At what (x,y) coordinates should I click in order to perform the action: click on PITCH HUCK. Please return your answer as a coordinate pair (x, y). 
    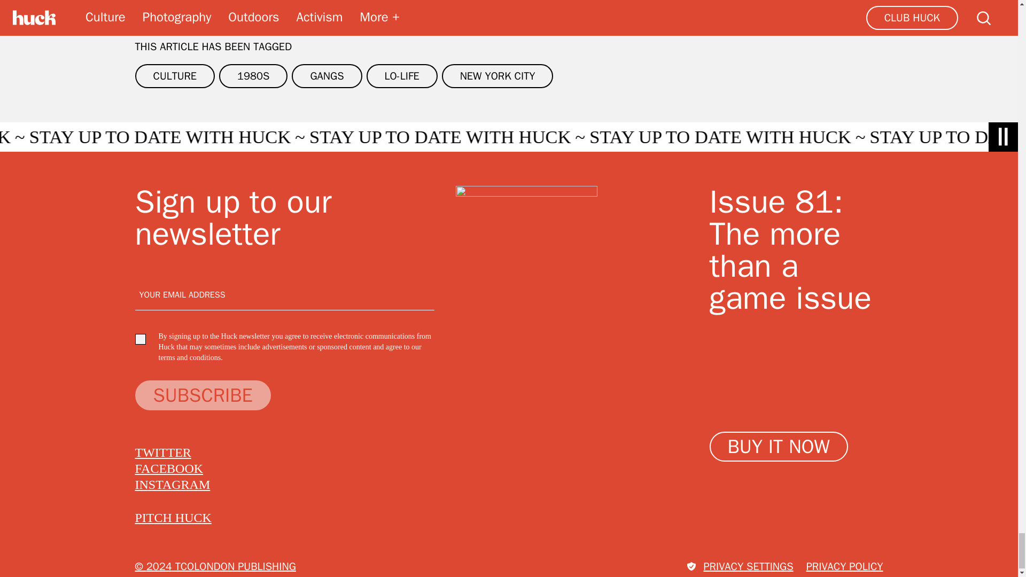
    Looking at the image, I should click on (173, 517).